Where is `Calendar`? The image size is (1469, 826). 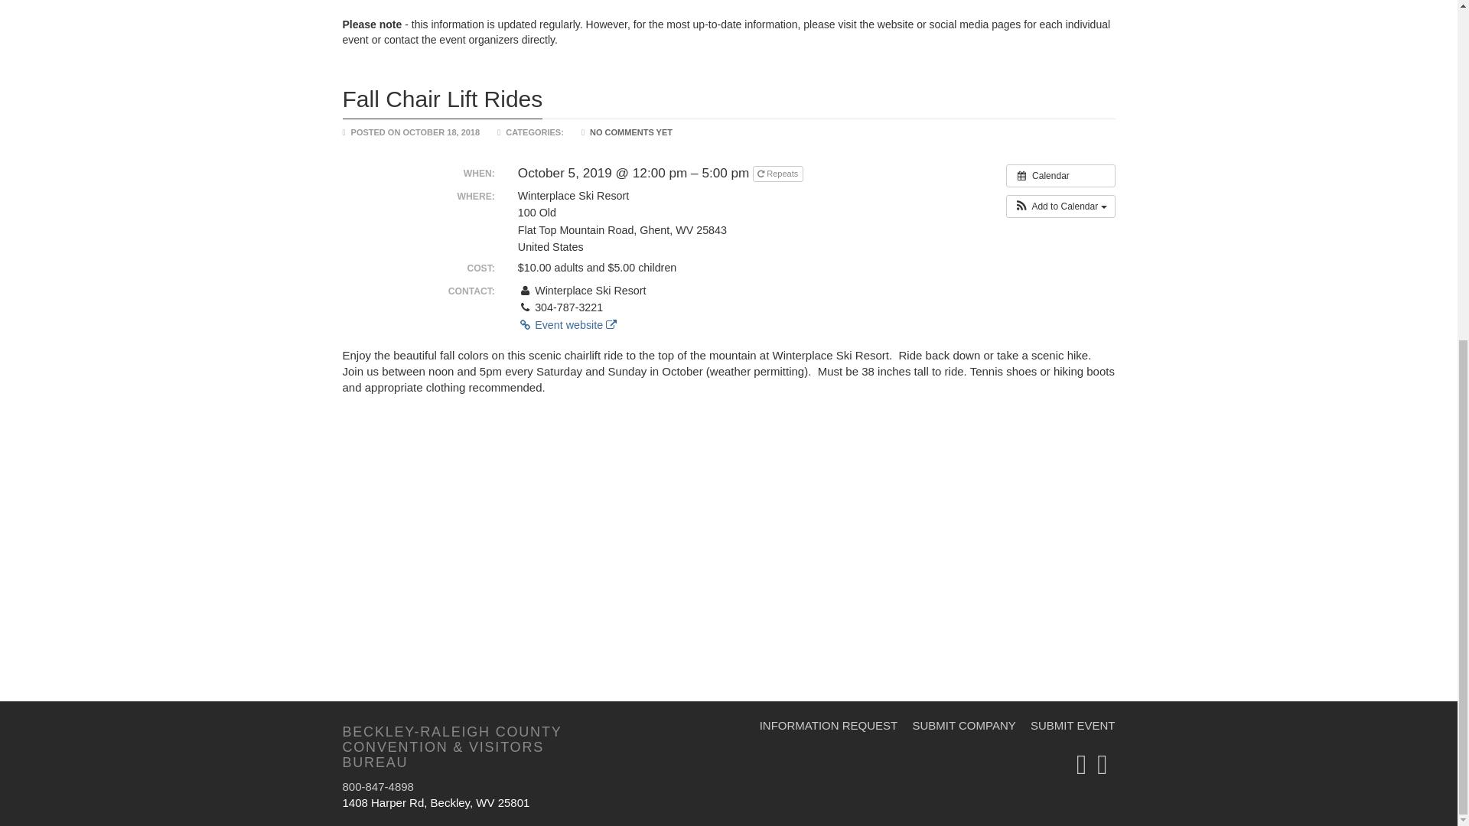
Calendar is located at coordinates (1060, 176).